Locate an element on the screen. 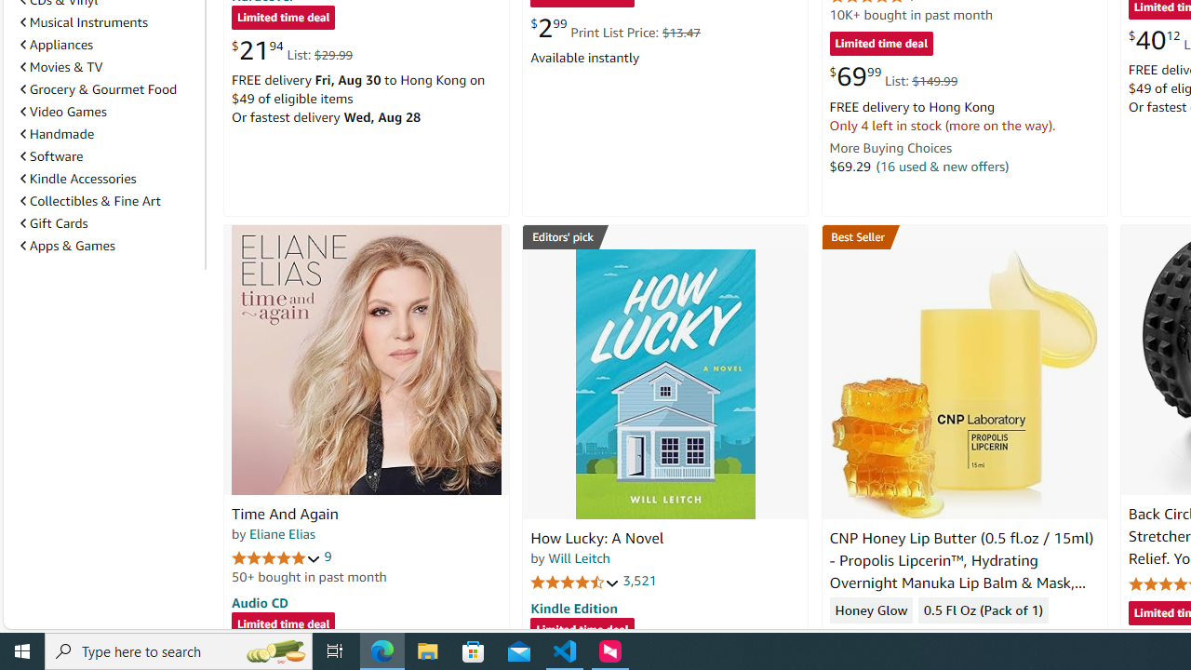 The image size is (1191, 670). Grocery & Gourmet Food is located at coordinates (109, 88).